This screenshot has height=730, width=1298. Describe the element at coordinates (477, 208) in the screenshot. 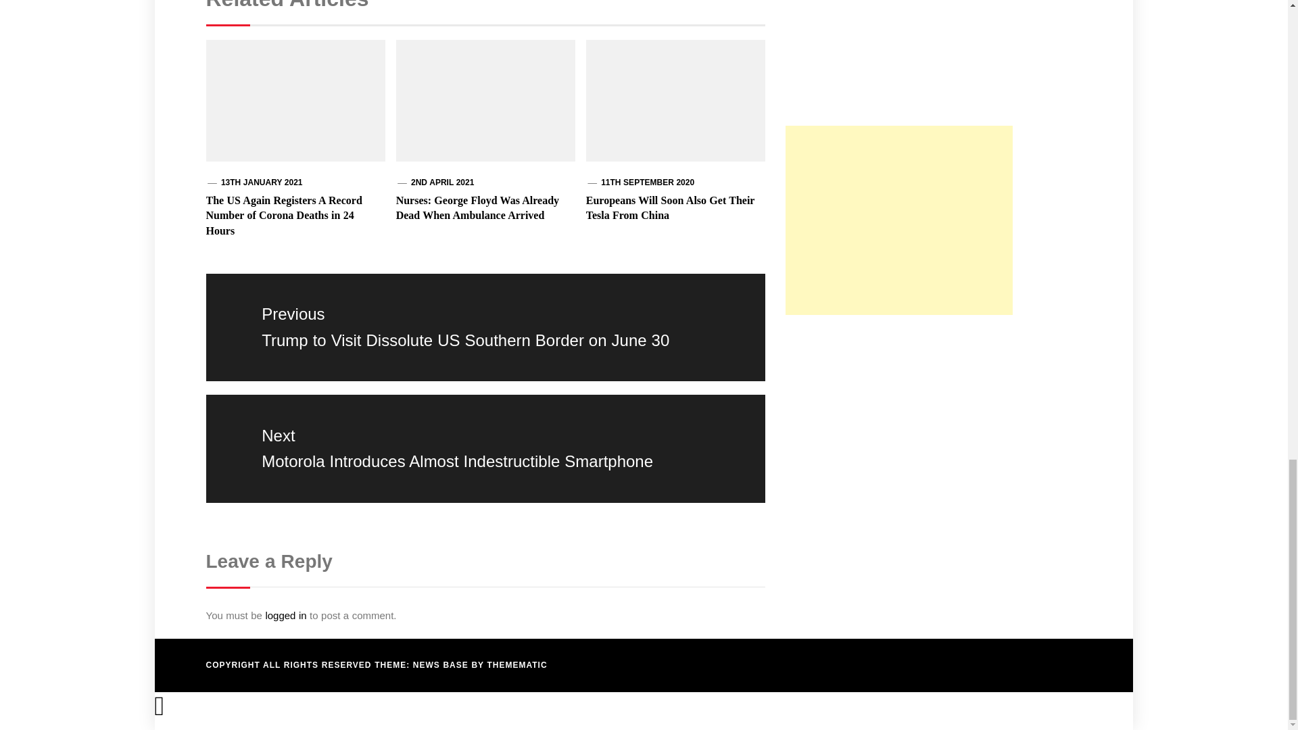

I see `Nurses: George Floyd Was Already Dead When Ambulance Arrived` at that location.